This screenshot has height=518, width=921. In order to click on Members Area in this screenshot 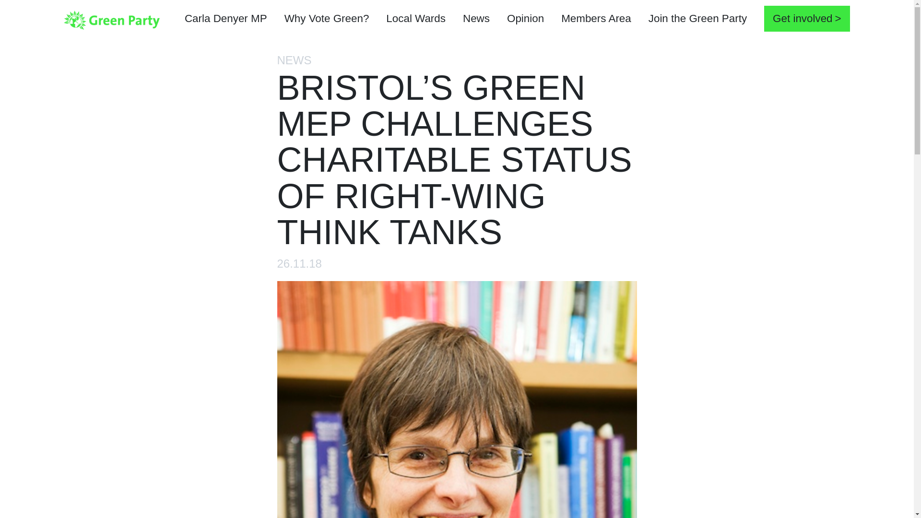, I will do `click(596, 20)`.